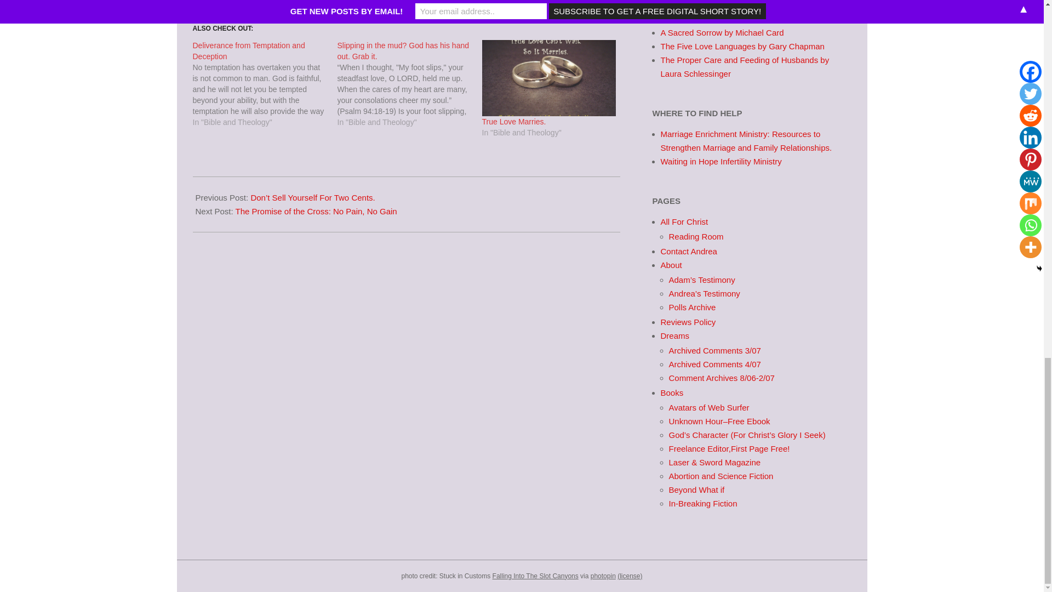 This screenshot has height=592, width=1052. I want to click on Slipping in the mud? God has his hand out. Grab it., so click(410, 83).